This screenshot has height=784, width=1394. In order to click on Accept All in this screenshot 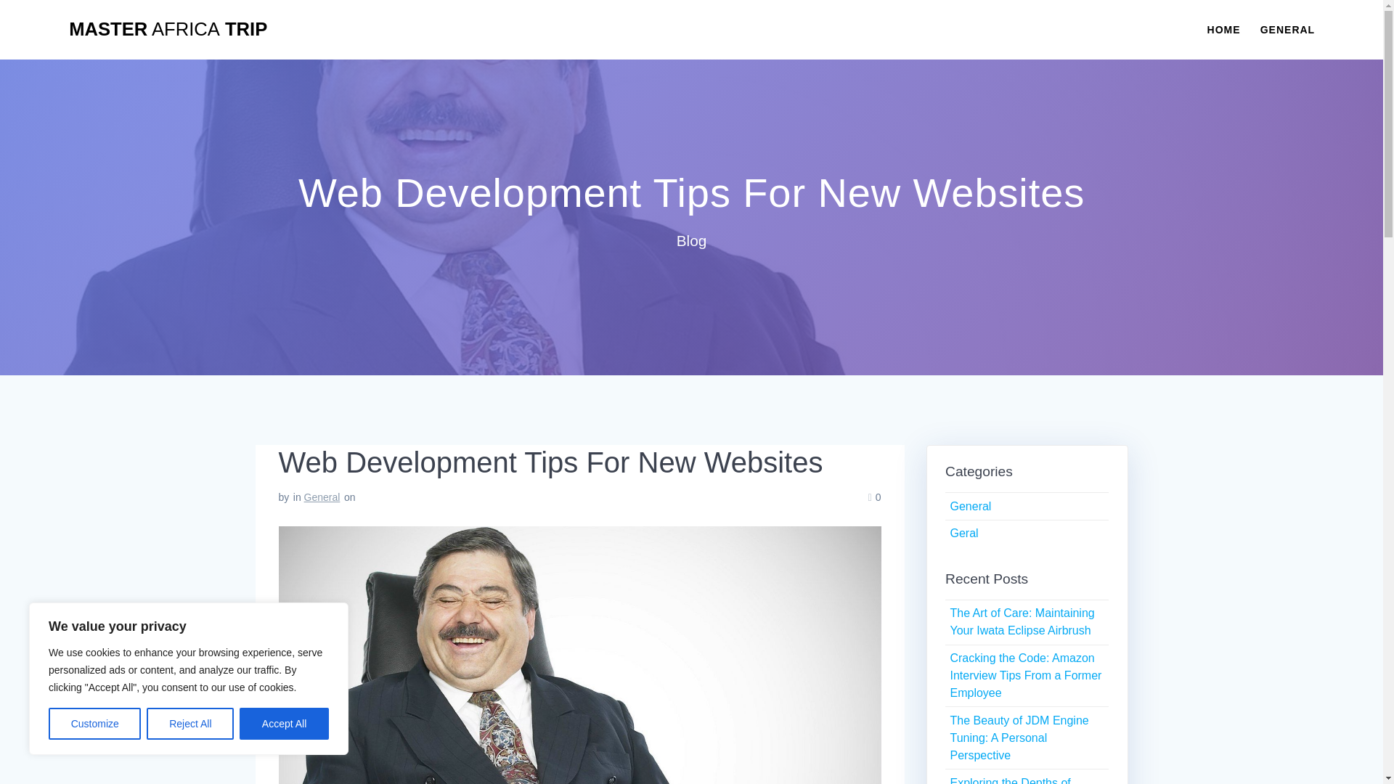, I will do `click(285, 724)`.